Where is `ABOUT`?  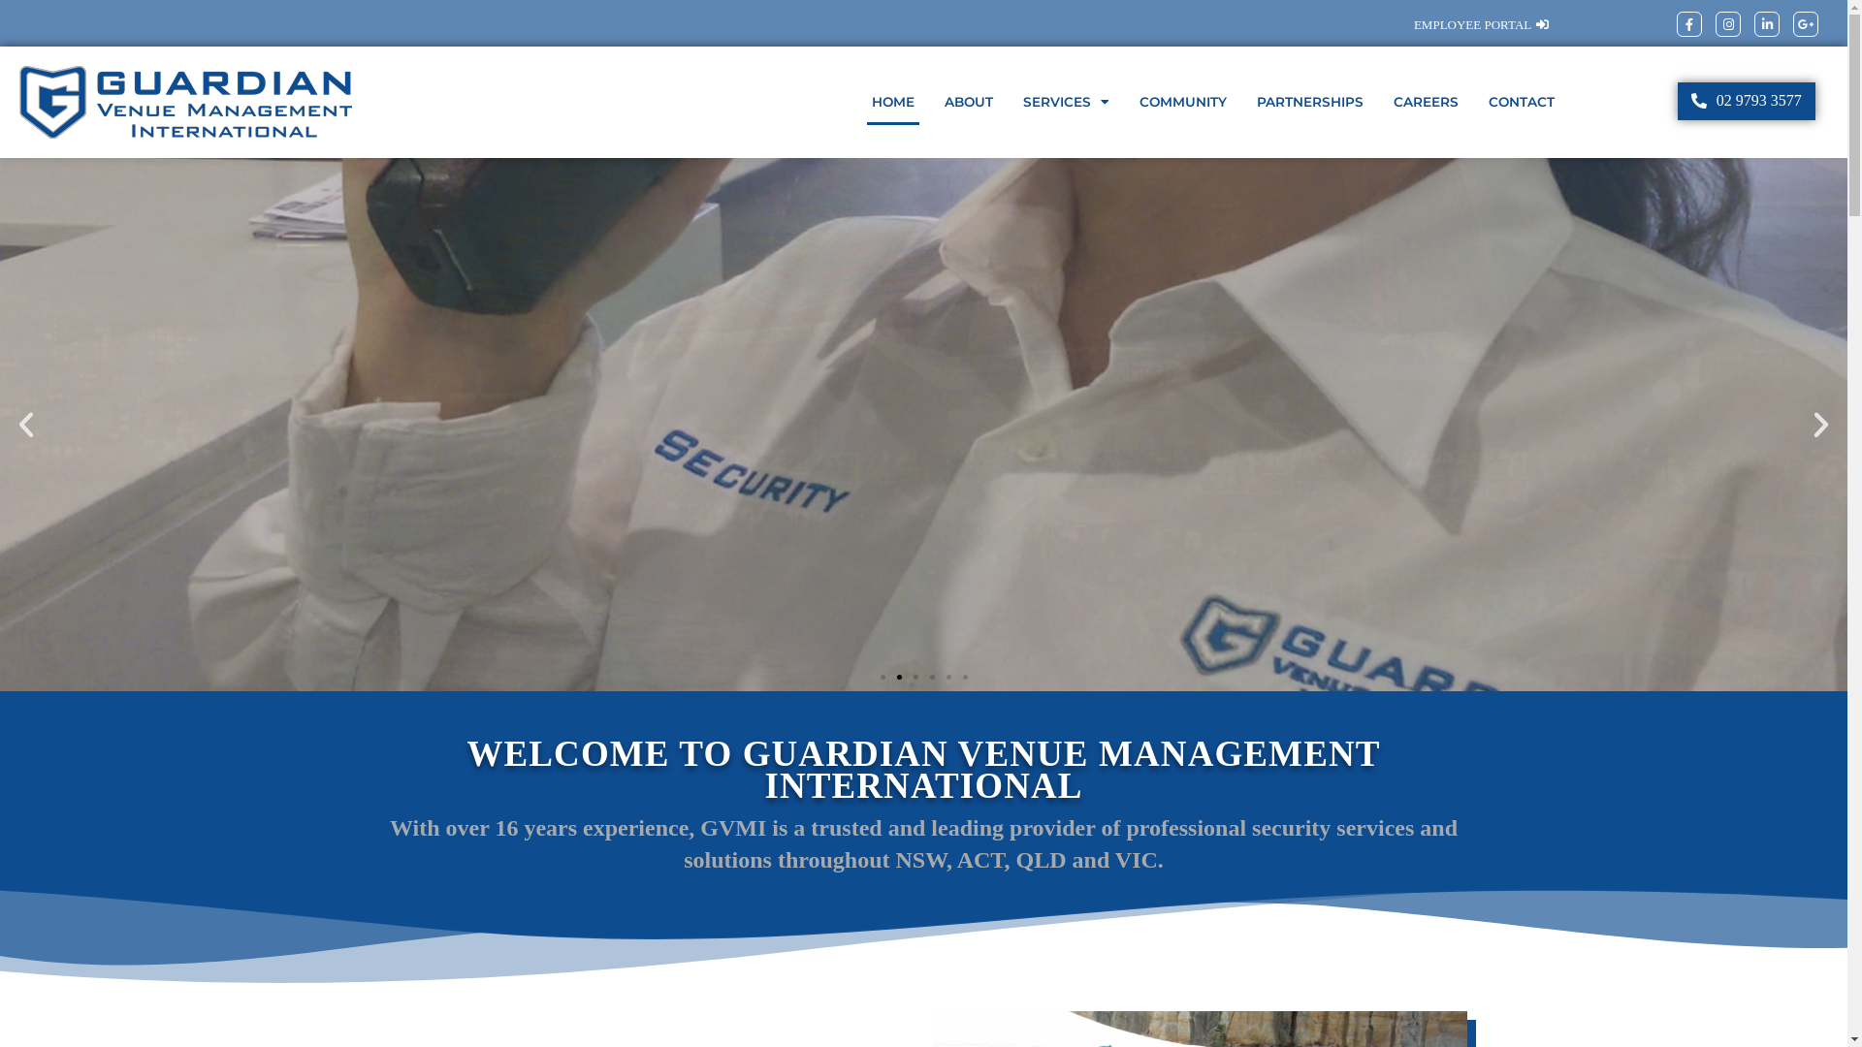 ABOUT is located at coordinates (968, 102).